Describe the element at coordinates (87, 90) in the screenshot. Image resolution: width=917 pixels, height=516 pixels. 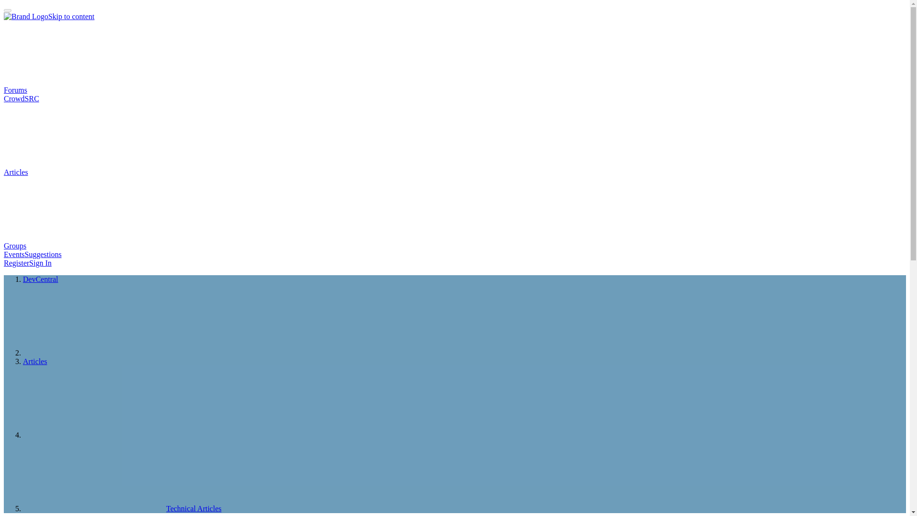
I see `Forums` at that location.